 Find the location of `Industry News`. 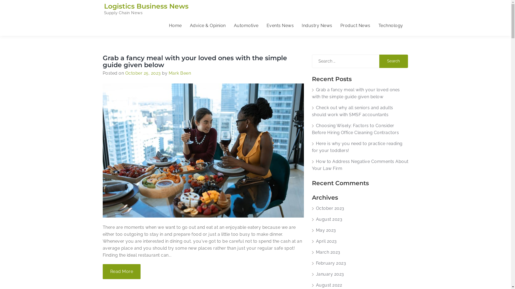

Industry News is located at coordinates (317, 26).